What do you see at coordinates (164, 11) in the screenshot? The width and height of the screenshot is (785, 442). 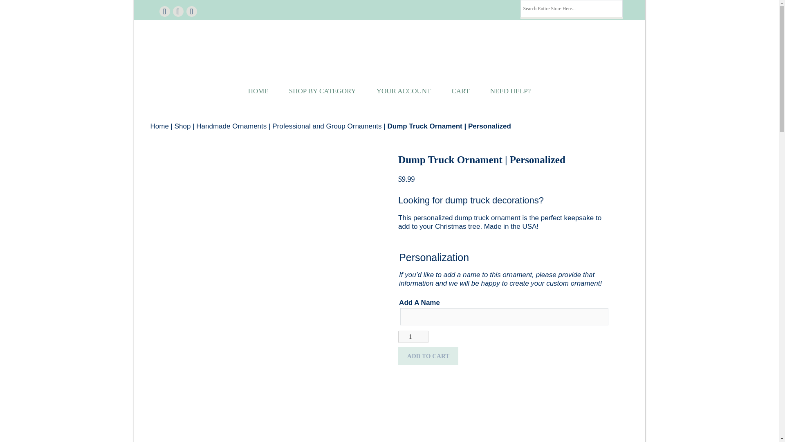 I see `facebook` at bounding box center [164, 11].